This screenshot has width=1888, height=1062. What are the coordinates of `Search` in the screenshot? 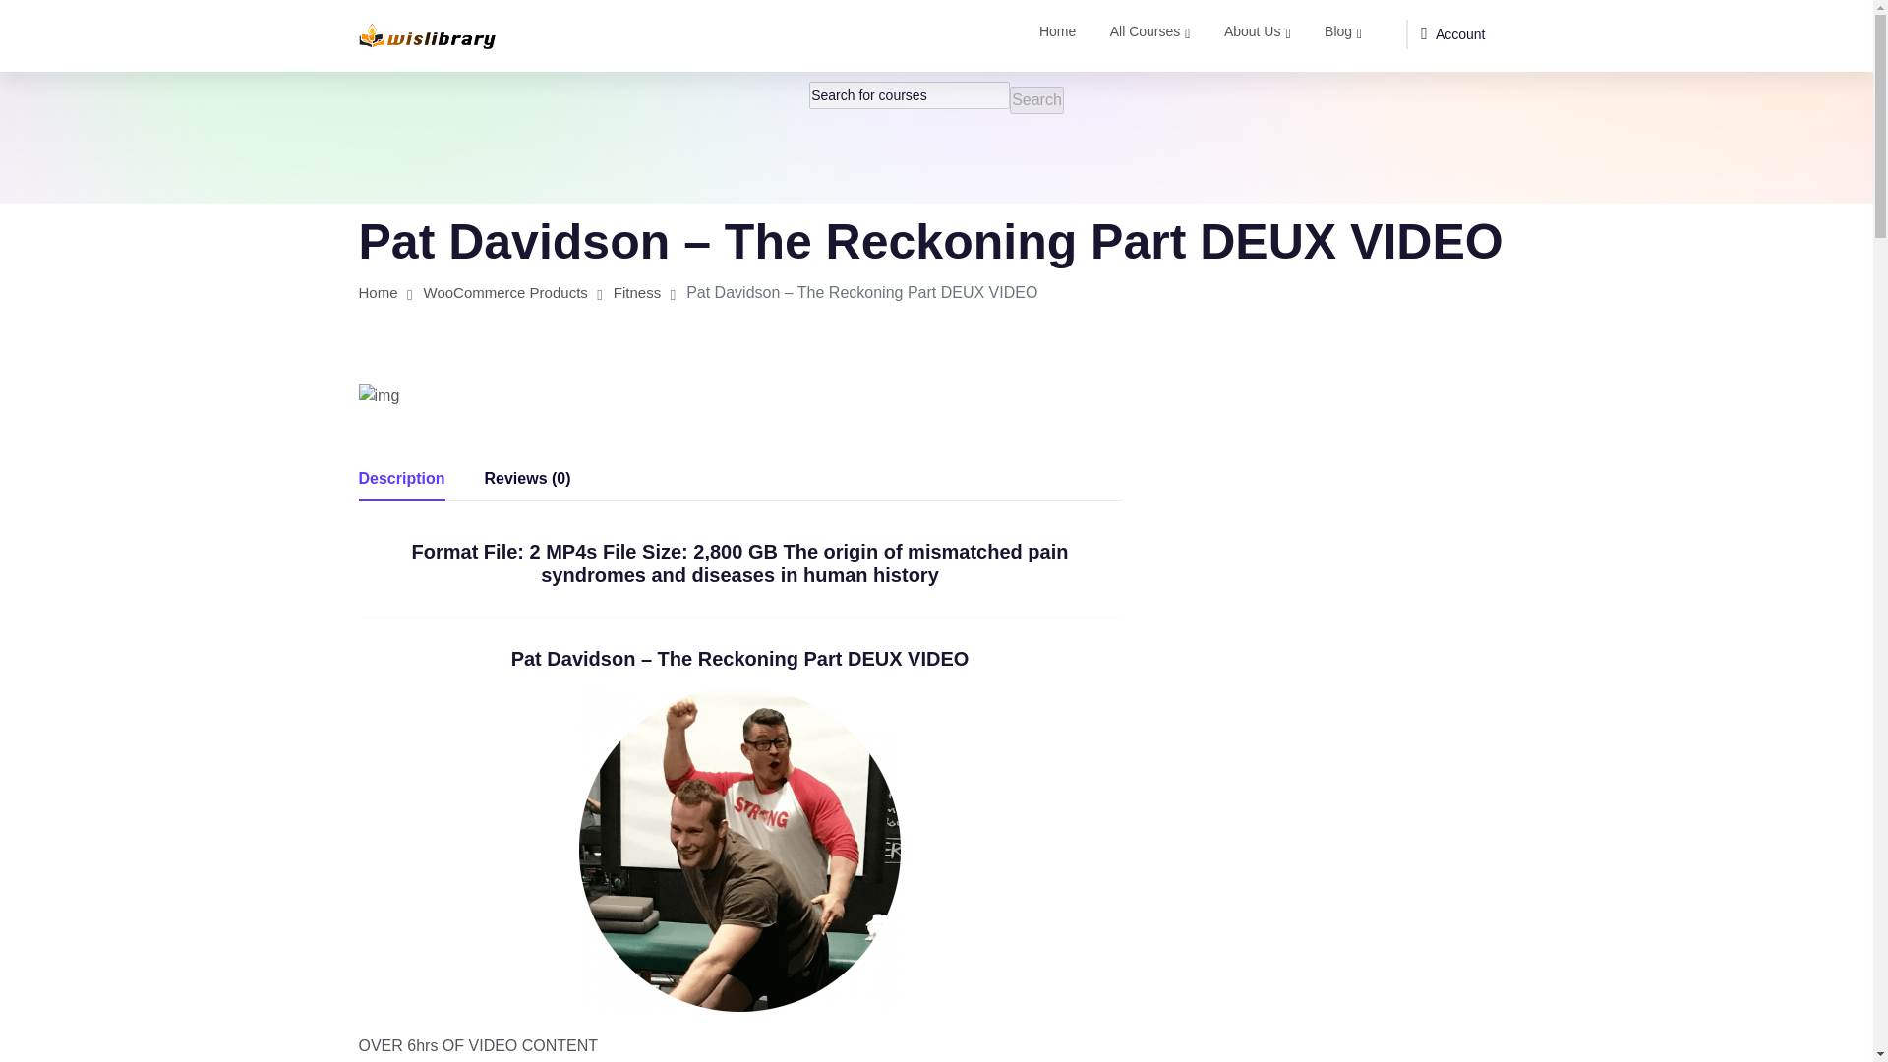 It's located at (1036, 99).